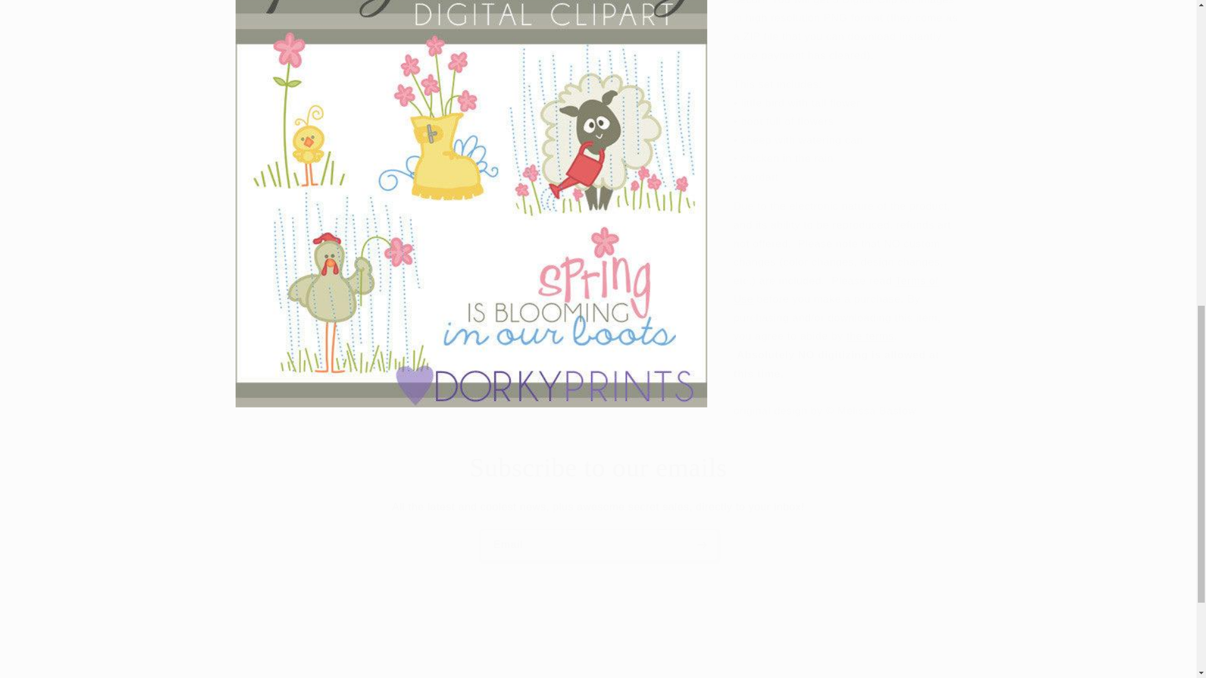 The image size is (1206, 678). Describe the element at coordinates (598, 468) in the screenshot. I see `Subscribe to our emails` at that location.